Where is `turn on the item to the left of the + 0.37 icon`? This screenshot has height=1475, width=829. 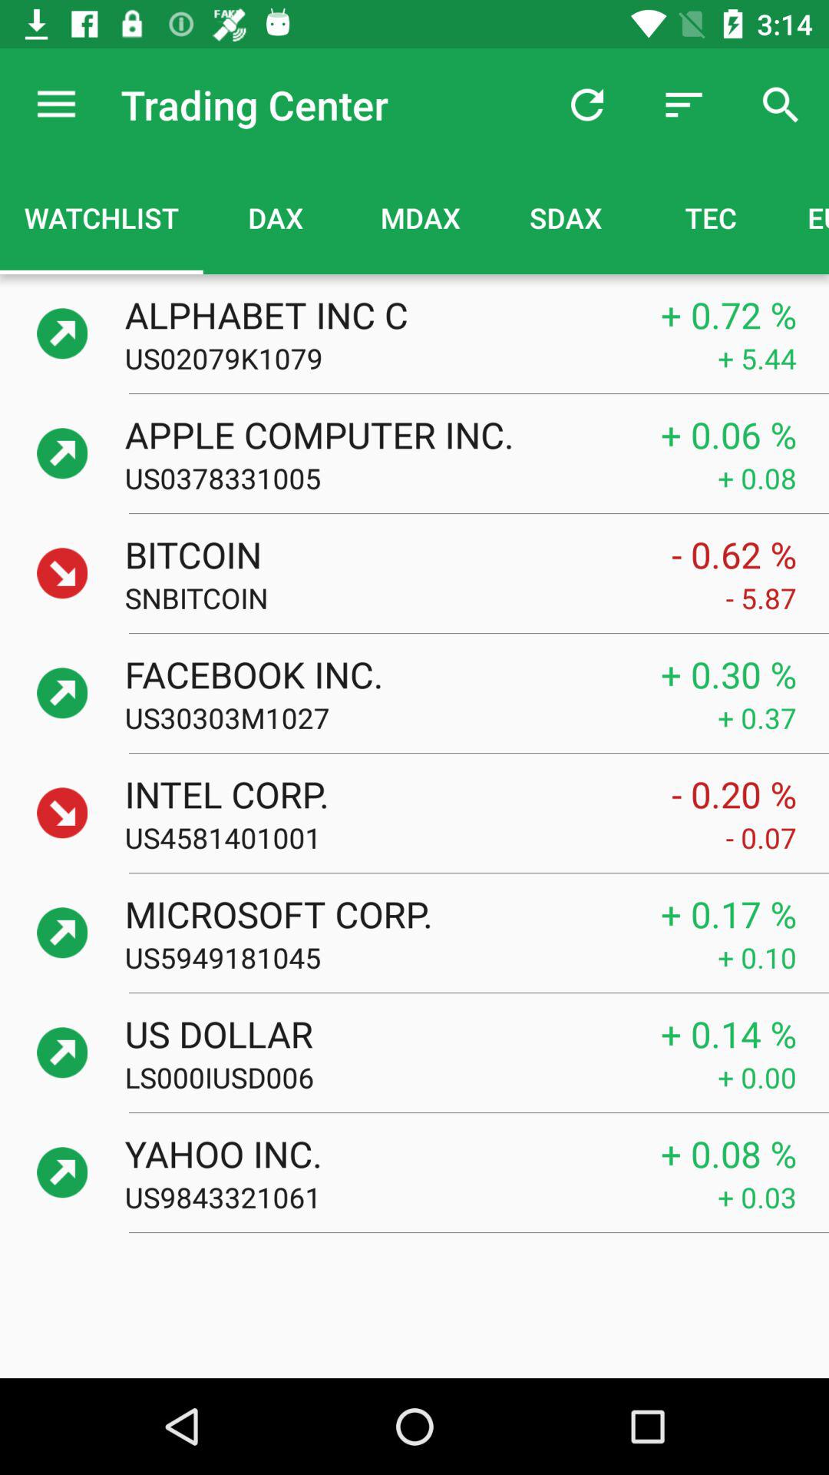 turn on the item to the left of the + 0.37 icon is located at coordinates (421, 718).